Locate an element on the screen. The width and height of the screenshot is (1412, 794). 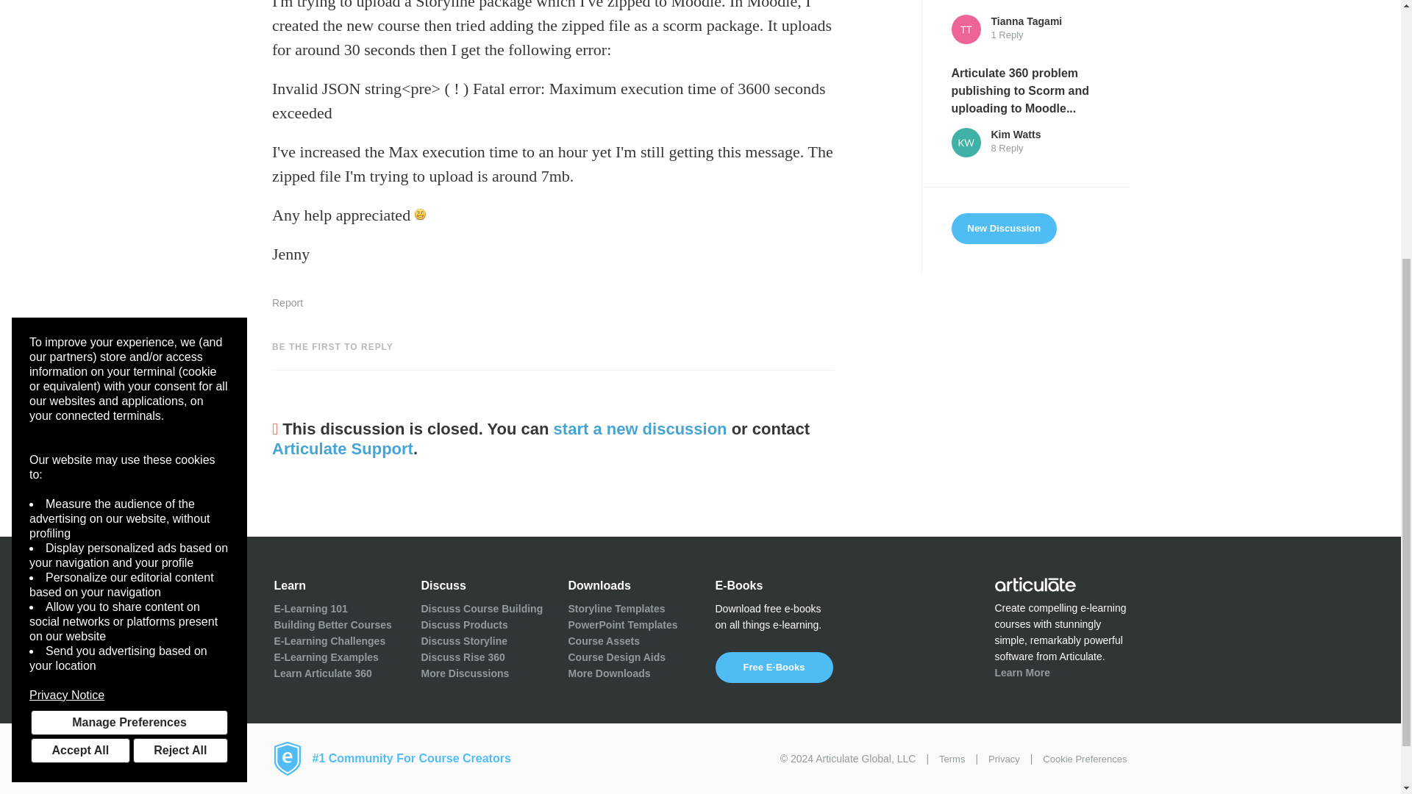
Tianna Tagami is located at coordinates (966, 29).